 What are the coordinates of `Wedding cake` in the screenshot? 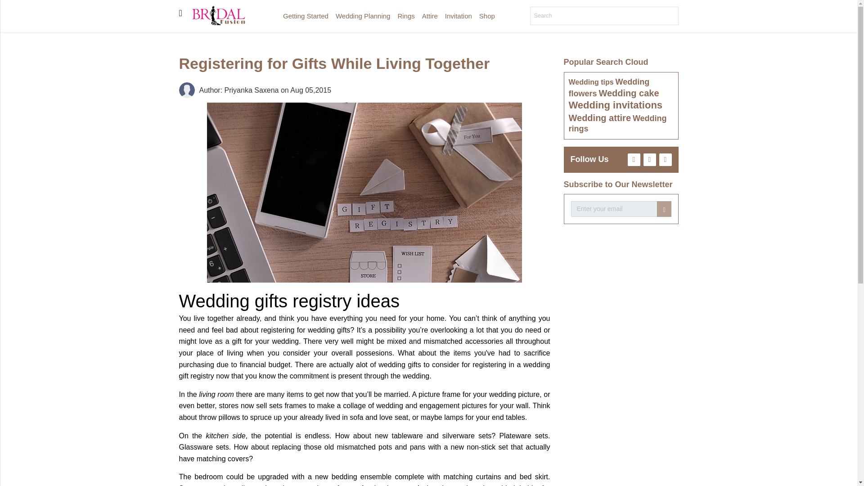 It's located at (628, 93).